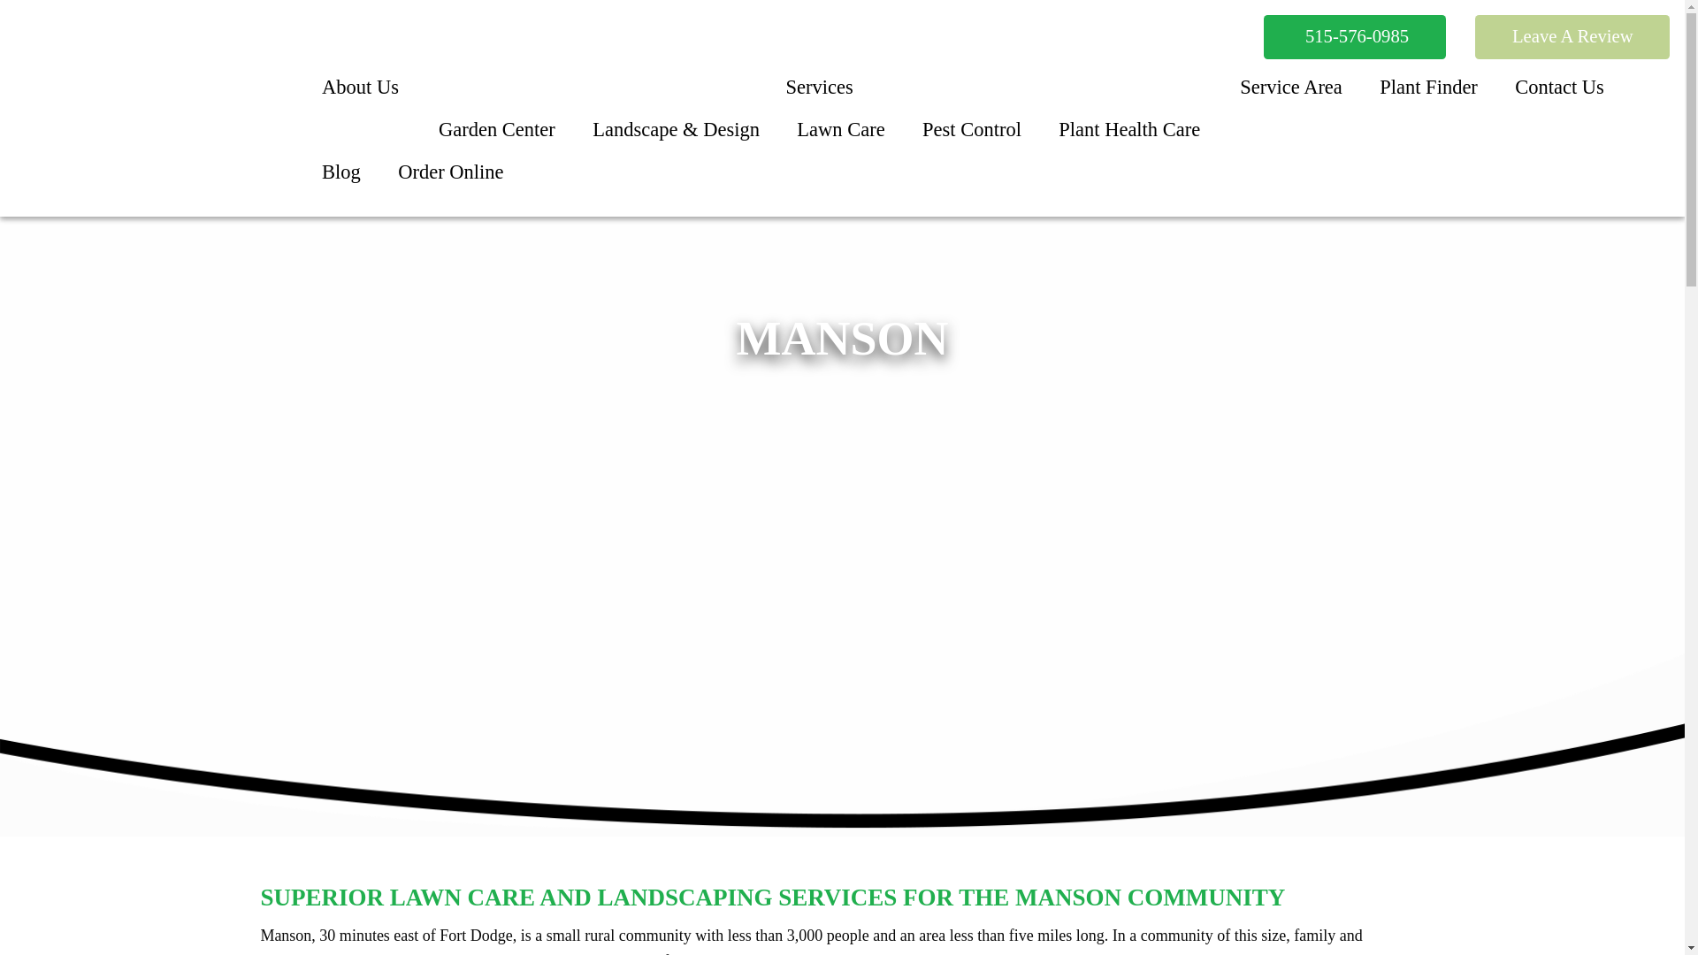 Image resolution: width=1698 pixels, height=955 pixels. Describe the element at coordinates (1428, 88) in the screenshot. I see `Plant Finder` at that location.